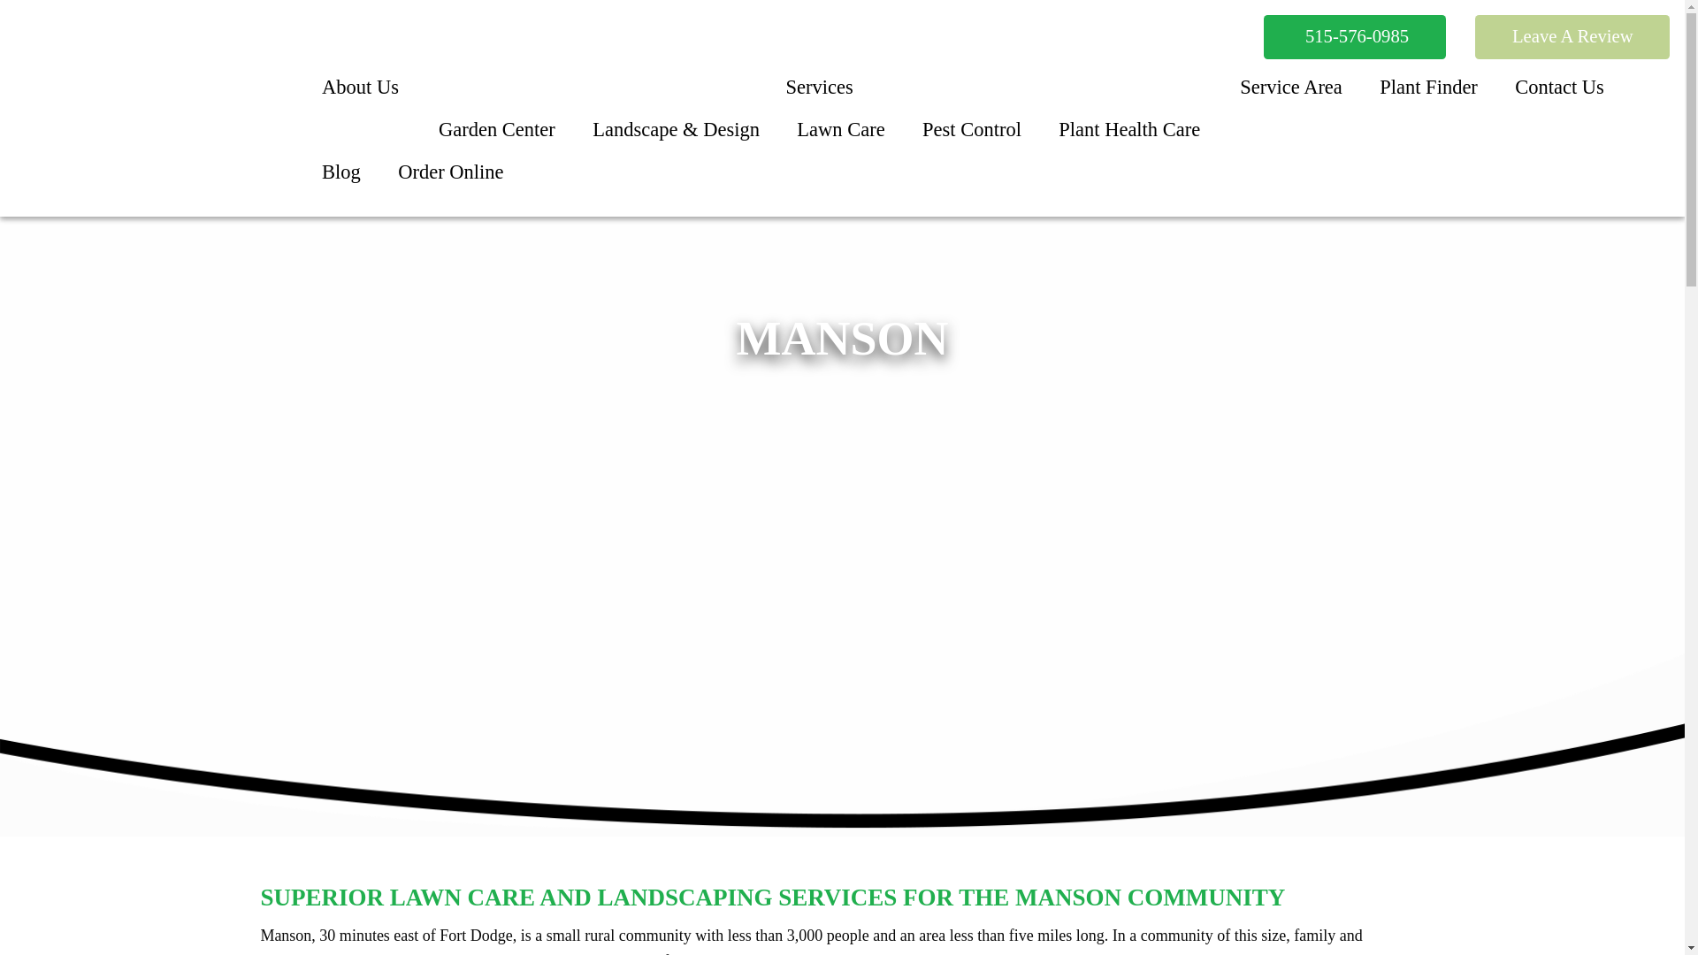 Image resolution: width=1698 pixels, height=955 pixels. Describe the element at coordinates (1428, 88) in the screenshot. I see `Plant Finder` at that location.